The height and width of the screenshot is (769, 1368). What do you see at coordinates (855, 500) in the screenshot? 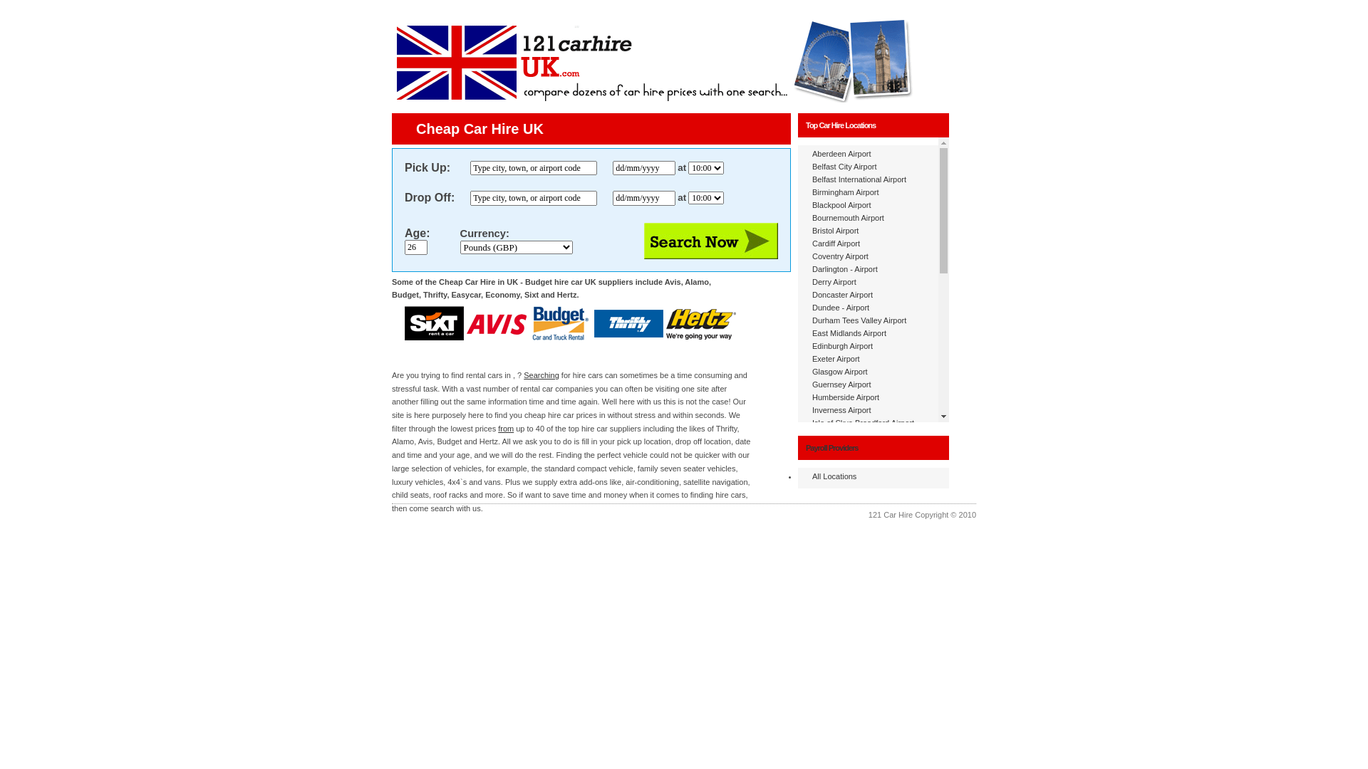
I see `London - Gatwick Airport` at bounding box center [855, 500].